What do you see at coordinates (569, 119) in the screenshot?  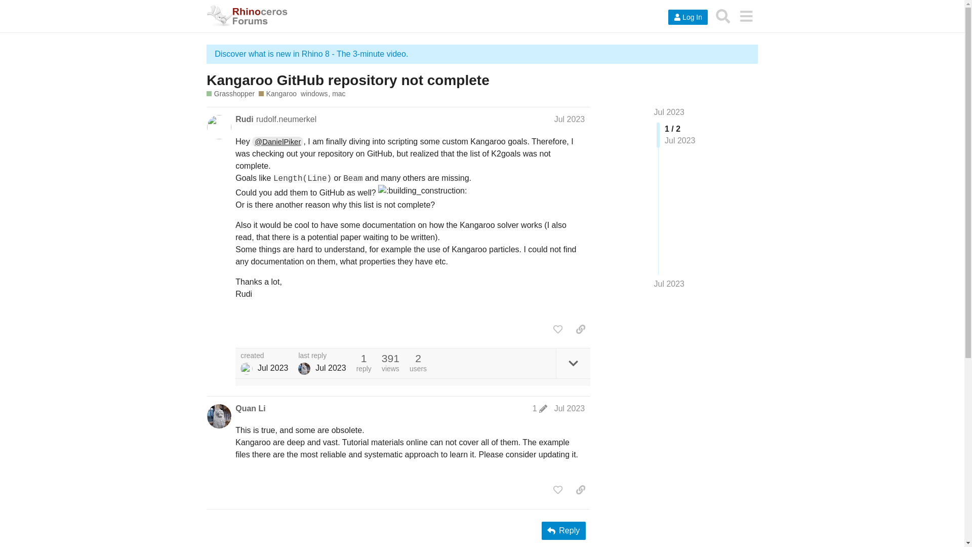 I see `Post date` at bounding box center [569, 119].